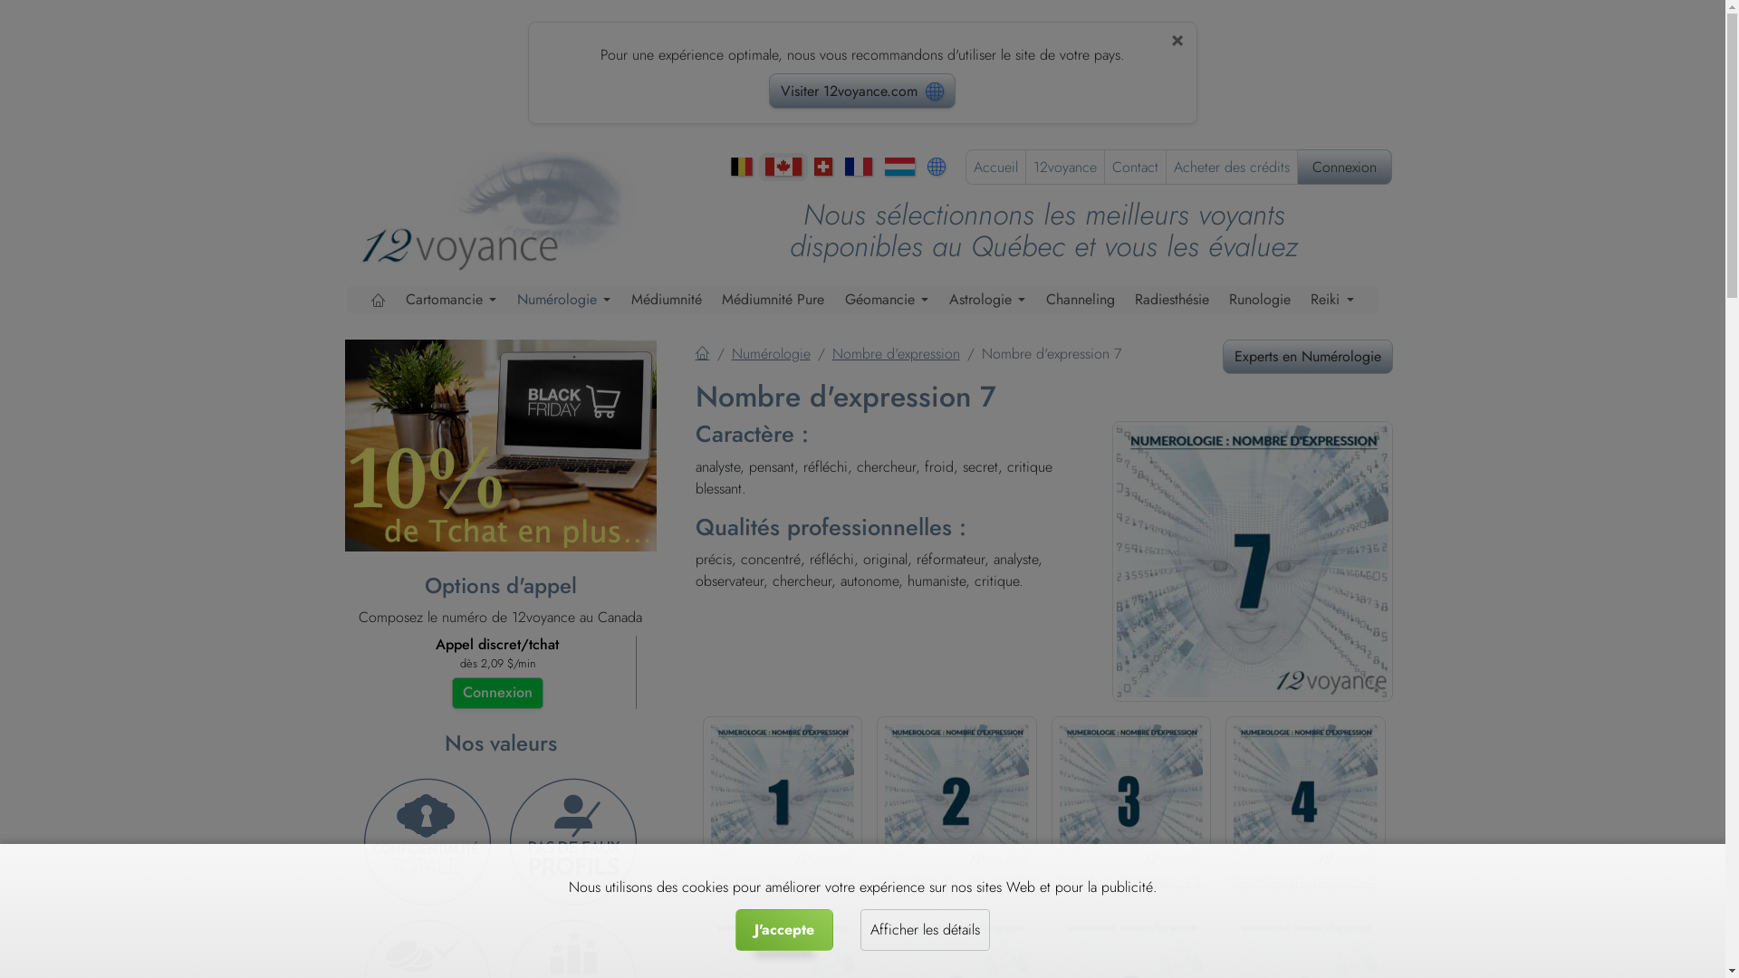 The height and width of the screenshot is (978, 1739). Describe the element at coordinates (956, 839) in the screenshot. I see `Nombre d'expression 2` at that location.